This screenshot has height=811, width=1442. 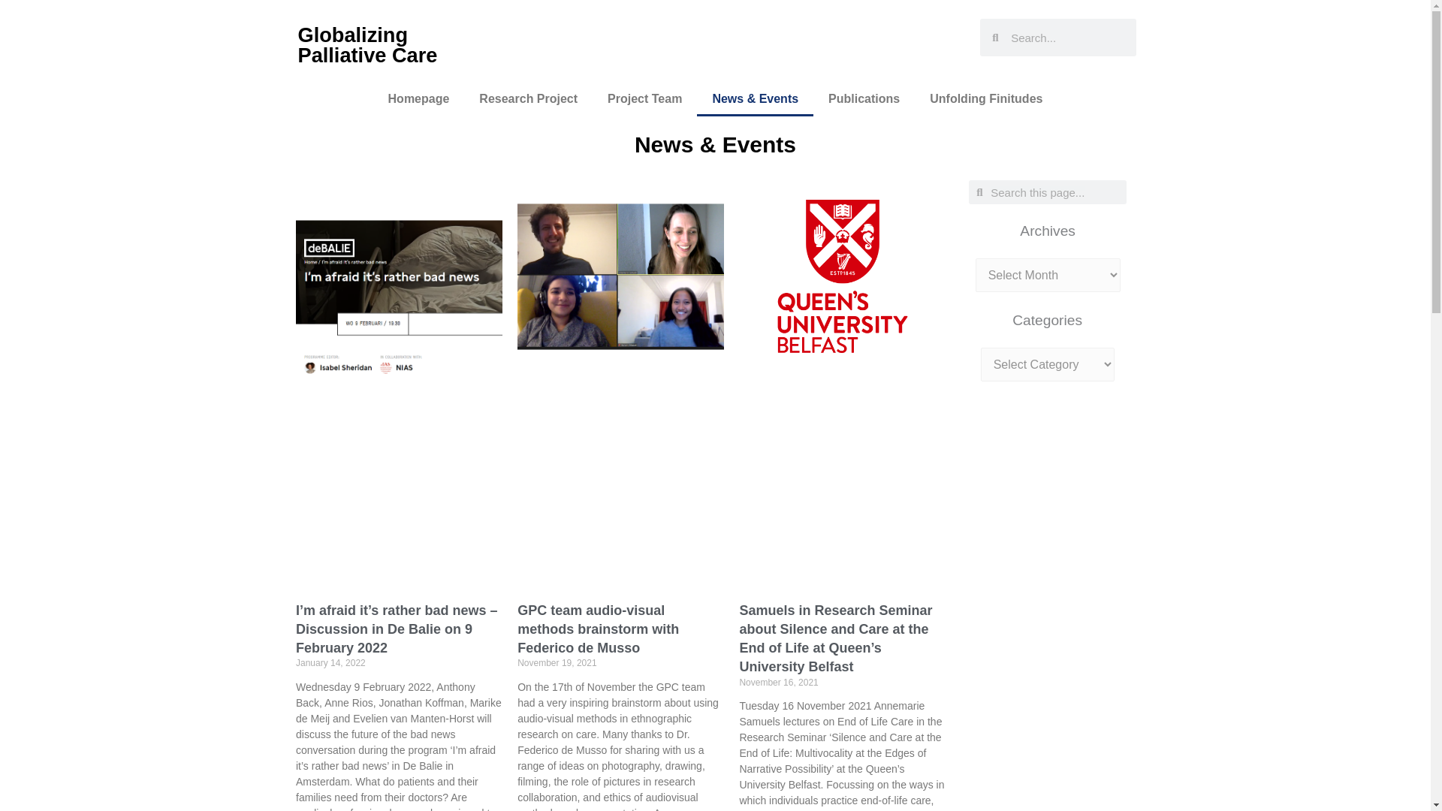 I want to click on Publications, so click(x=864, y=99).